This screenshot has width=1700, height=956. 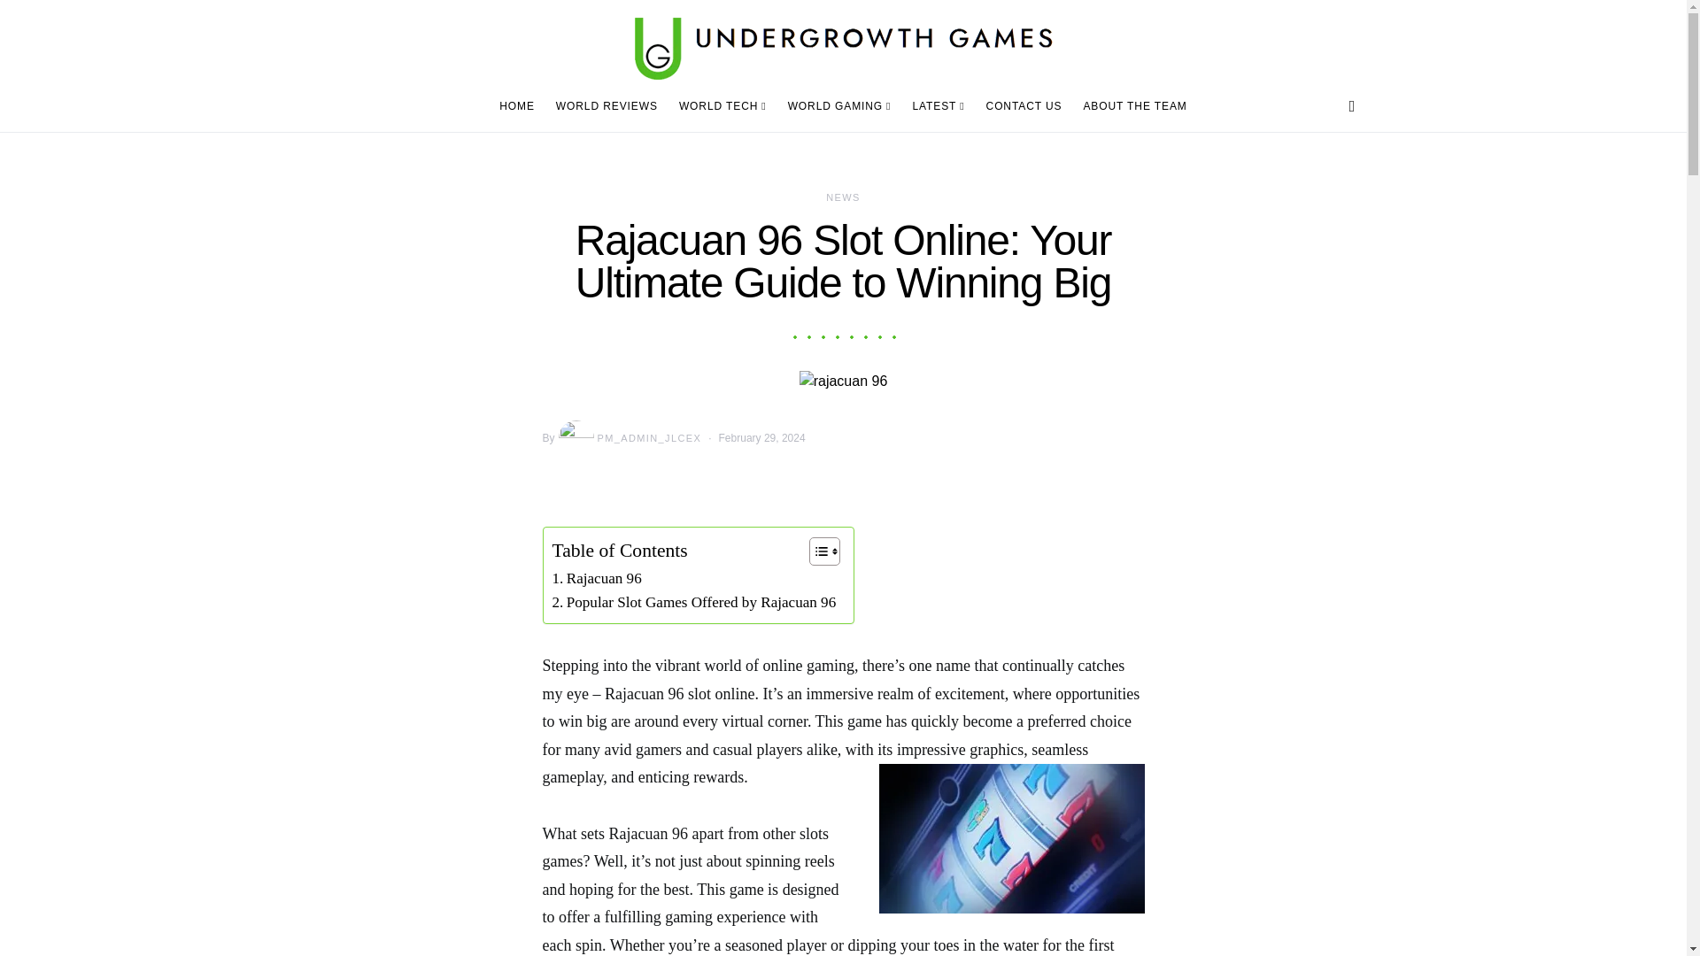 What do you see at coordinates (937, 106) in the screenshot?
I see `LATEST` at bounding box center [937, 106].